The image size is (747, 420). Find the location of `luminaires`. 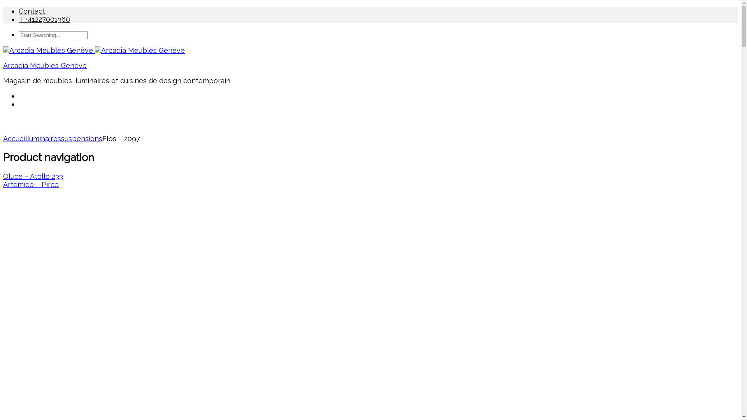

luminaires is located at coordinates (44, 138).